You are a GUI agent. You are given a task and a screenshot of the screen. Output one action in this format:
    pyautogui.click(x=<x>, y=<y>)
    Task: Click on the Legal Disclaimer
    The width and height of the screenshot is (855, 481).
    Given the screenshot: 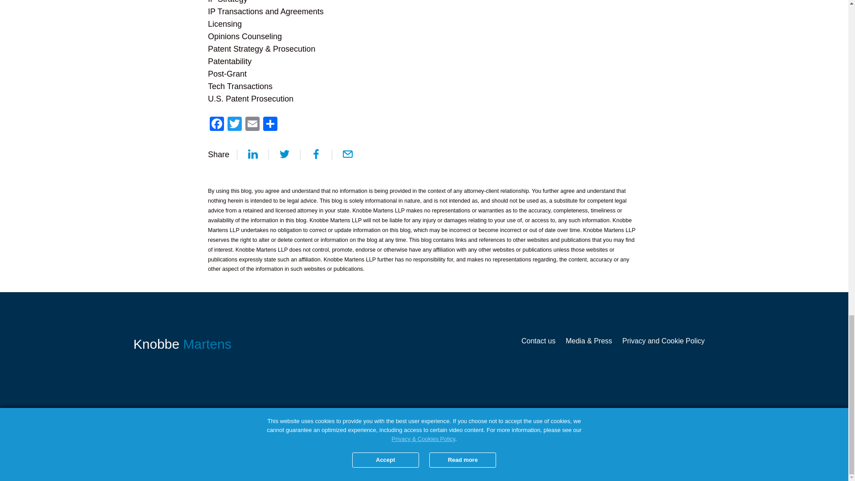 What is the action you would take?
    pyautogui.click(x=642, y=422)
    